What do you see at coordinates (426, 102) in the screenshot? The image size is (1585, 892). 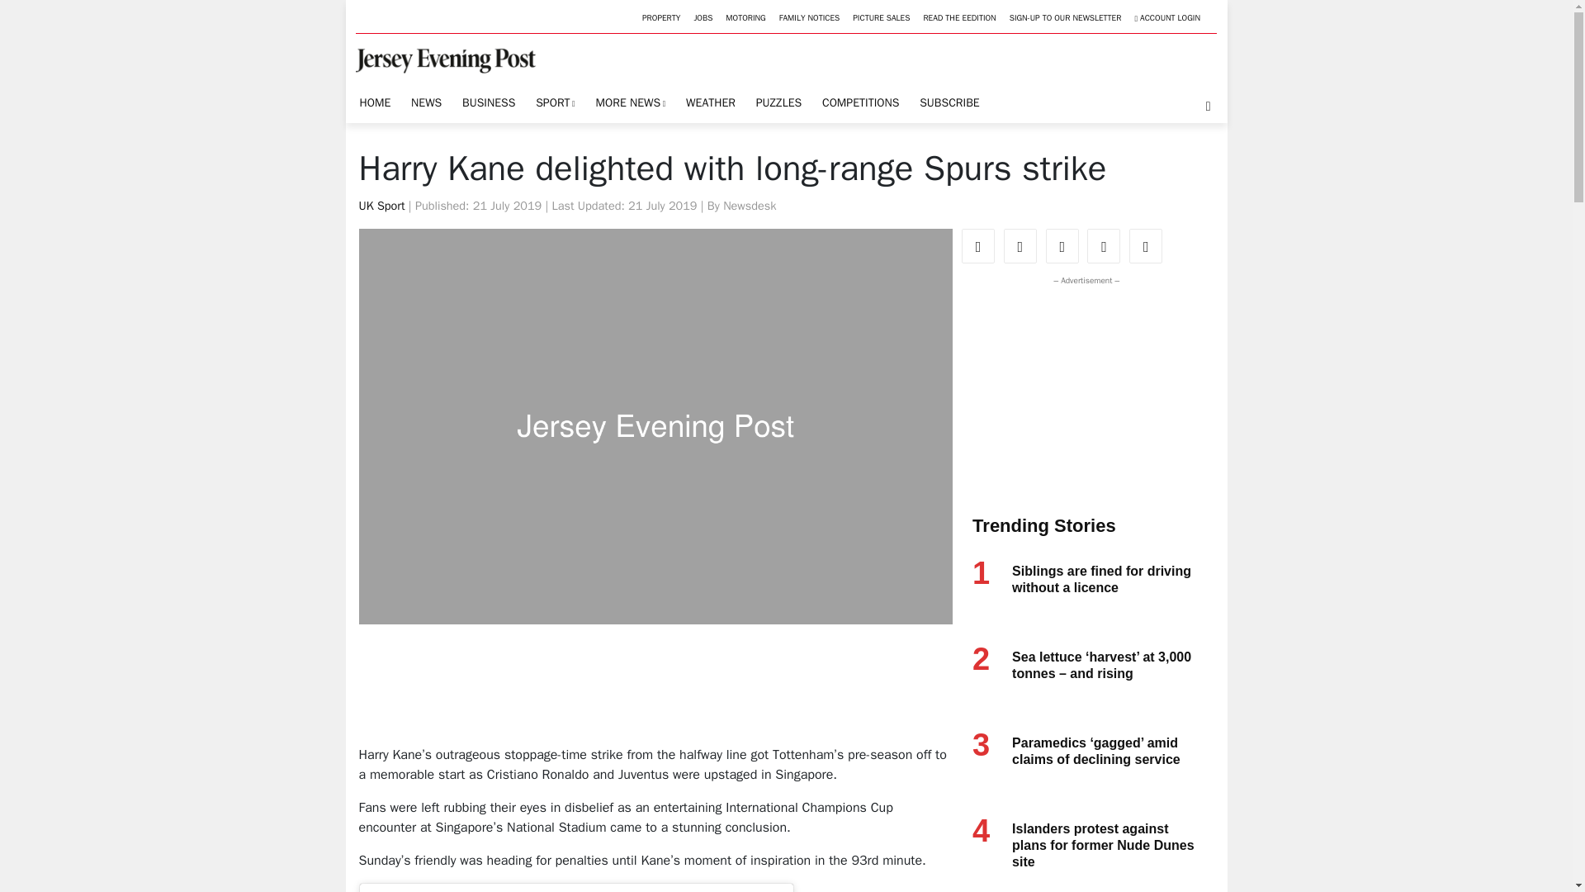 I see `NEWS` at bounding box center [426, 102].